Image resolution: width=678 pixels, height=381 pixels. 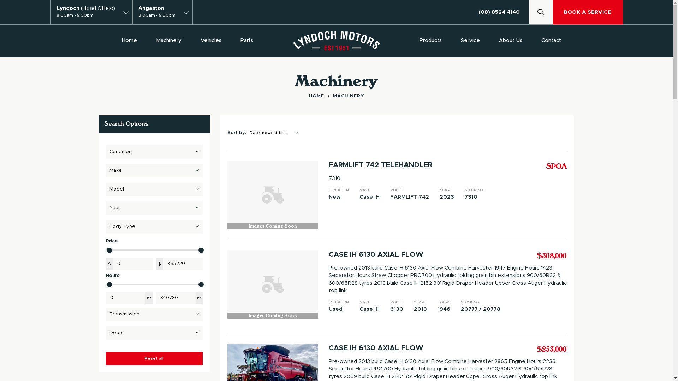 What do you see at coordinates (551, 40) in the screenshot?
I see `Contact` at bounding box center [551, 40].